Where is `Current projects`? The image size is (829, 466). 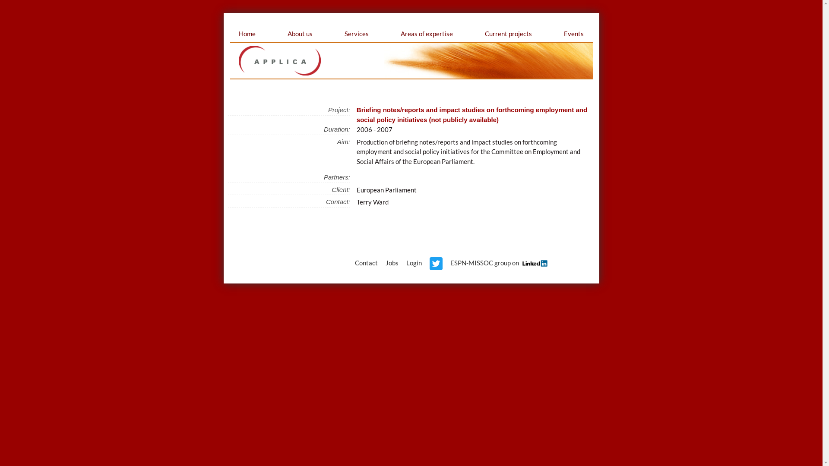 Current projects is located at coordinates (509, 34).